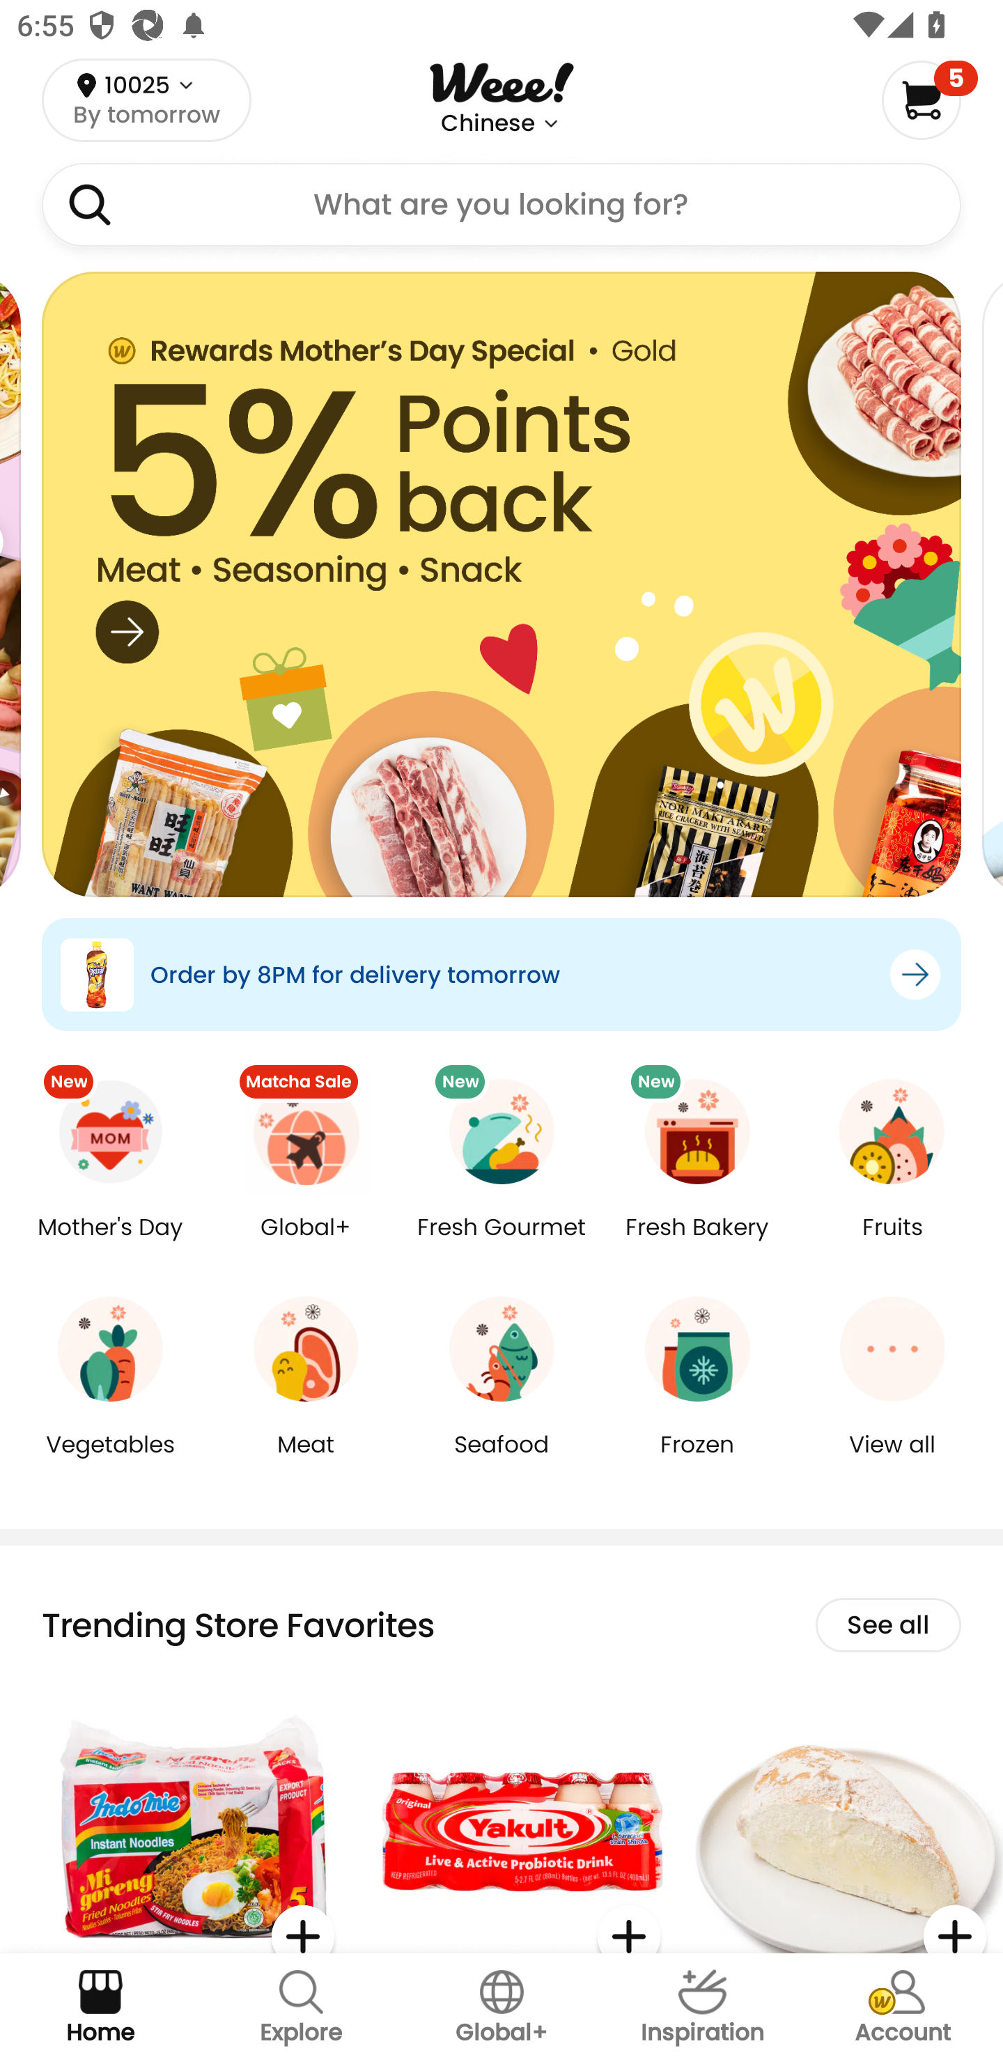 The height and width of the screenshot is (2062, 1003). Describe the element at coordinates (146, 100) in the screenshot. I see `10025 By tomorrow` at that location.